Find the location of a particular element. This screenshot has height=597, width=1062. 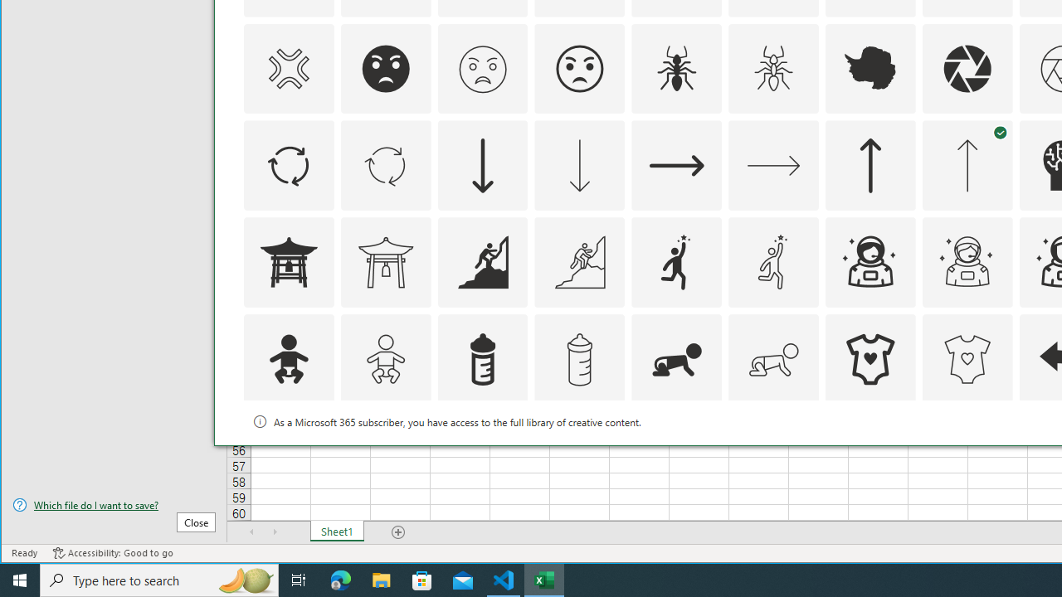

AutomationID: Icons_Badge5 is located at coordinates (967, 456).